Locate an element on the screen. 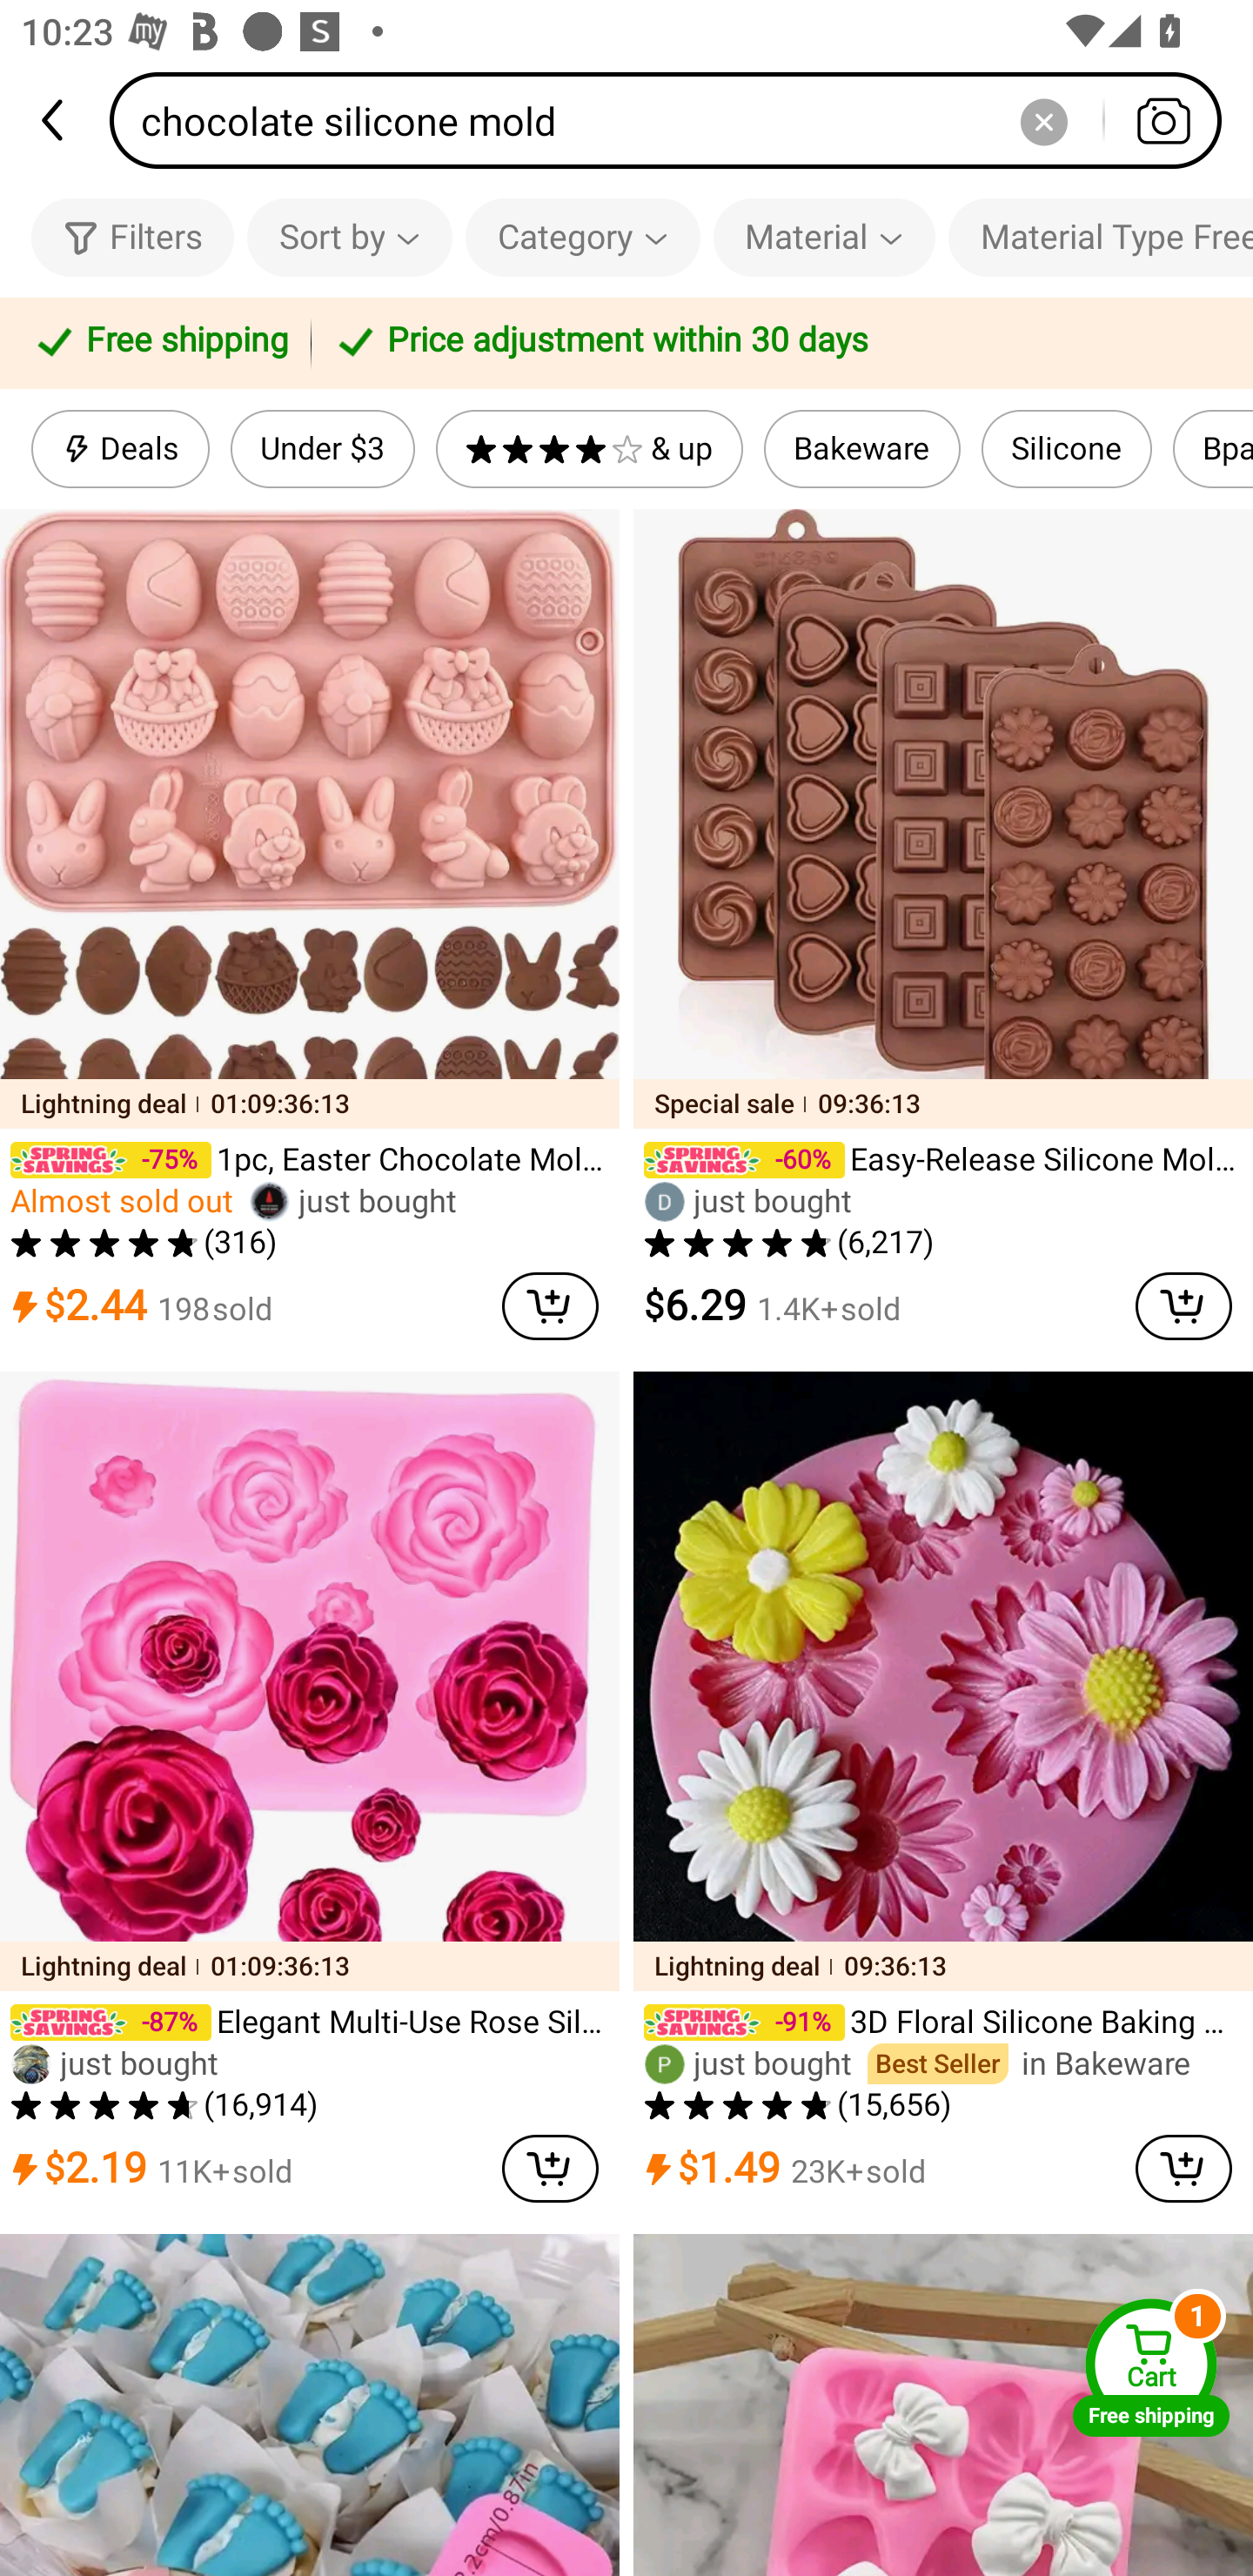 This screenshot has height=2576, width=1253. cart delete is located at coordinates (1183, 1305).